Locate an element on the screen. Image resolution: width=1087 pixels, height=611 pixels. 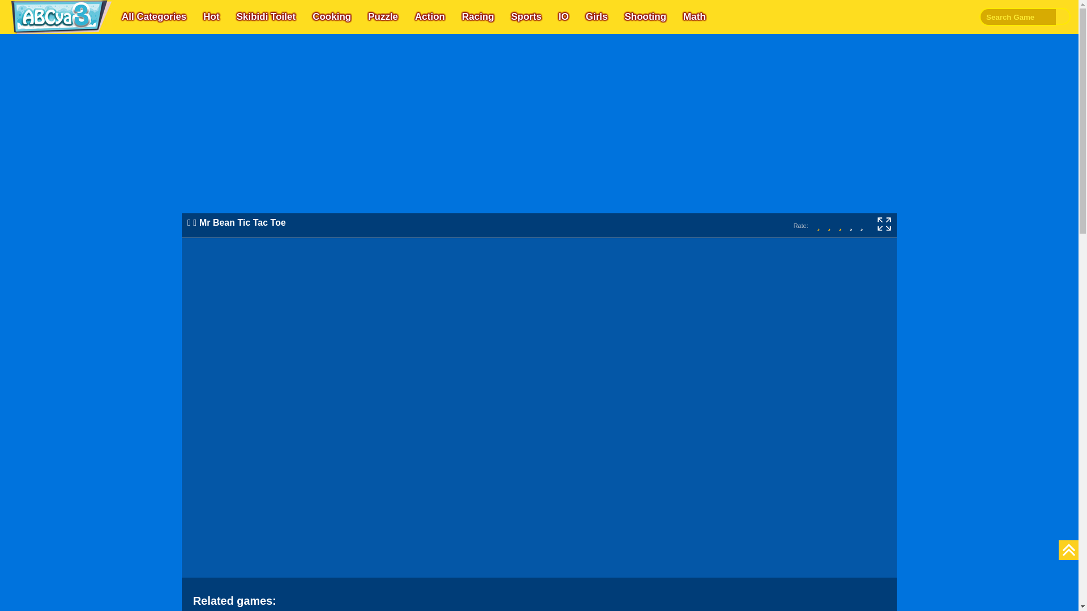
Cooking is located at coordinates (331, 17).